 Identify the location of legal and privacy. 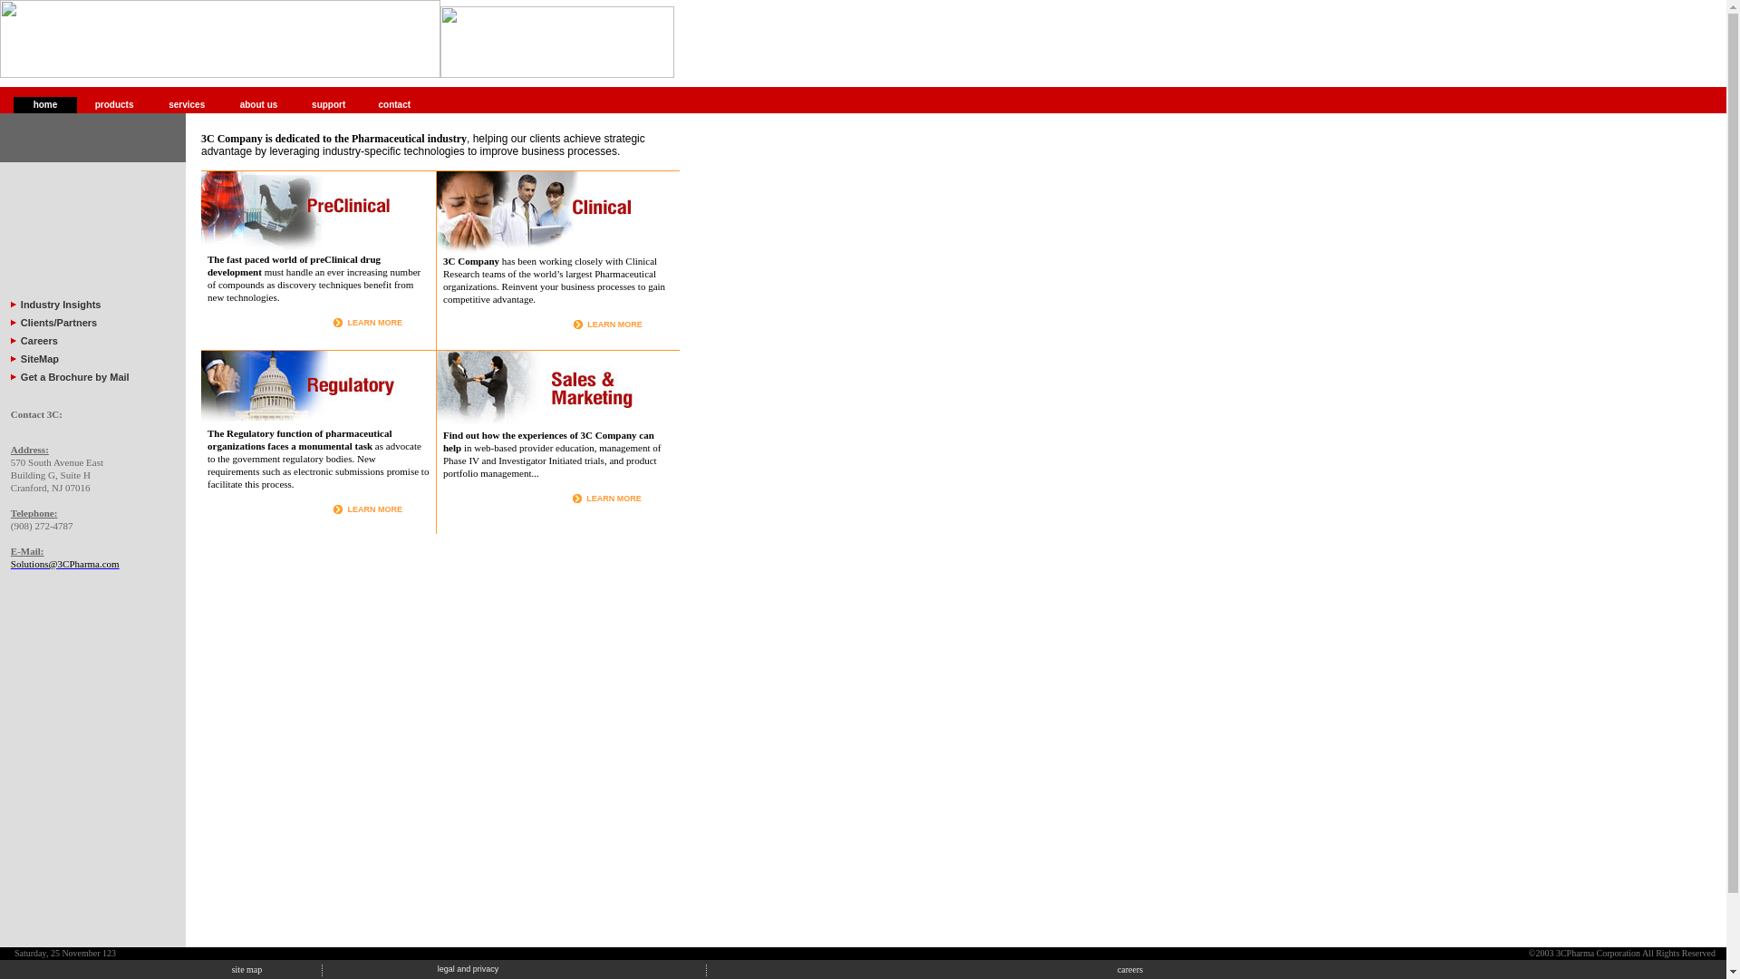
(469, 969).